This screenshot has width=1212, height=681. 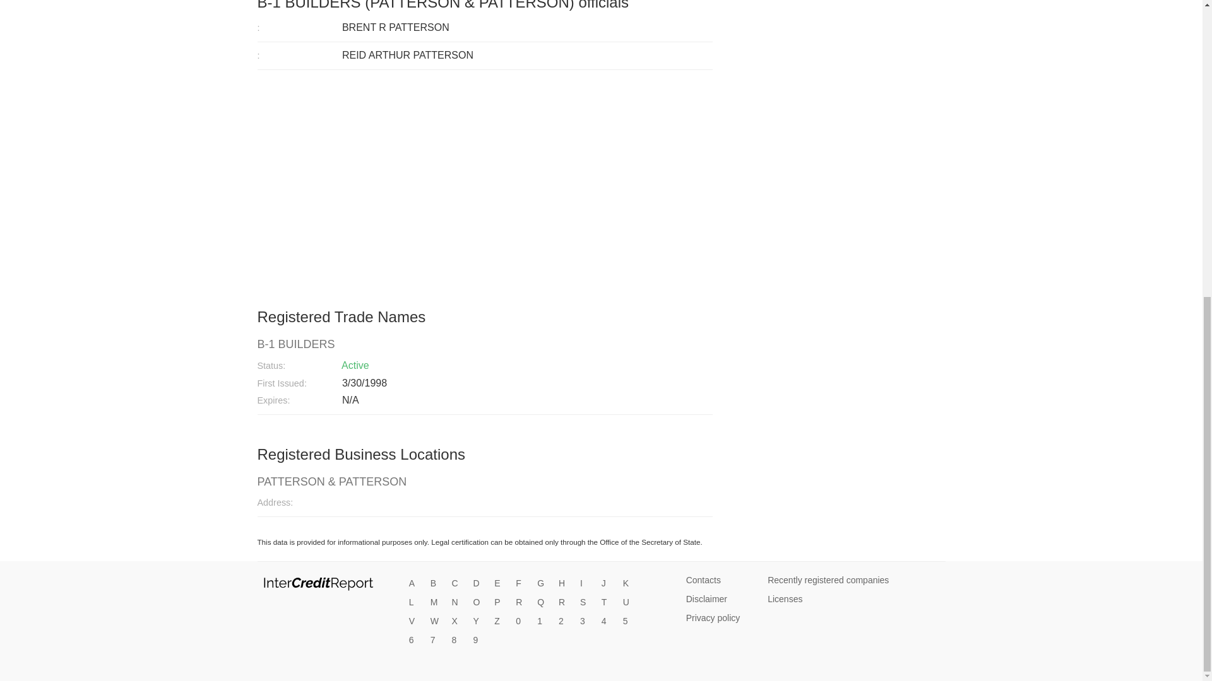 What do you see at coordinates (522, 603) in the screenshot?
I see `R` at bounding box center [522, 603].